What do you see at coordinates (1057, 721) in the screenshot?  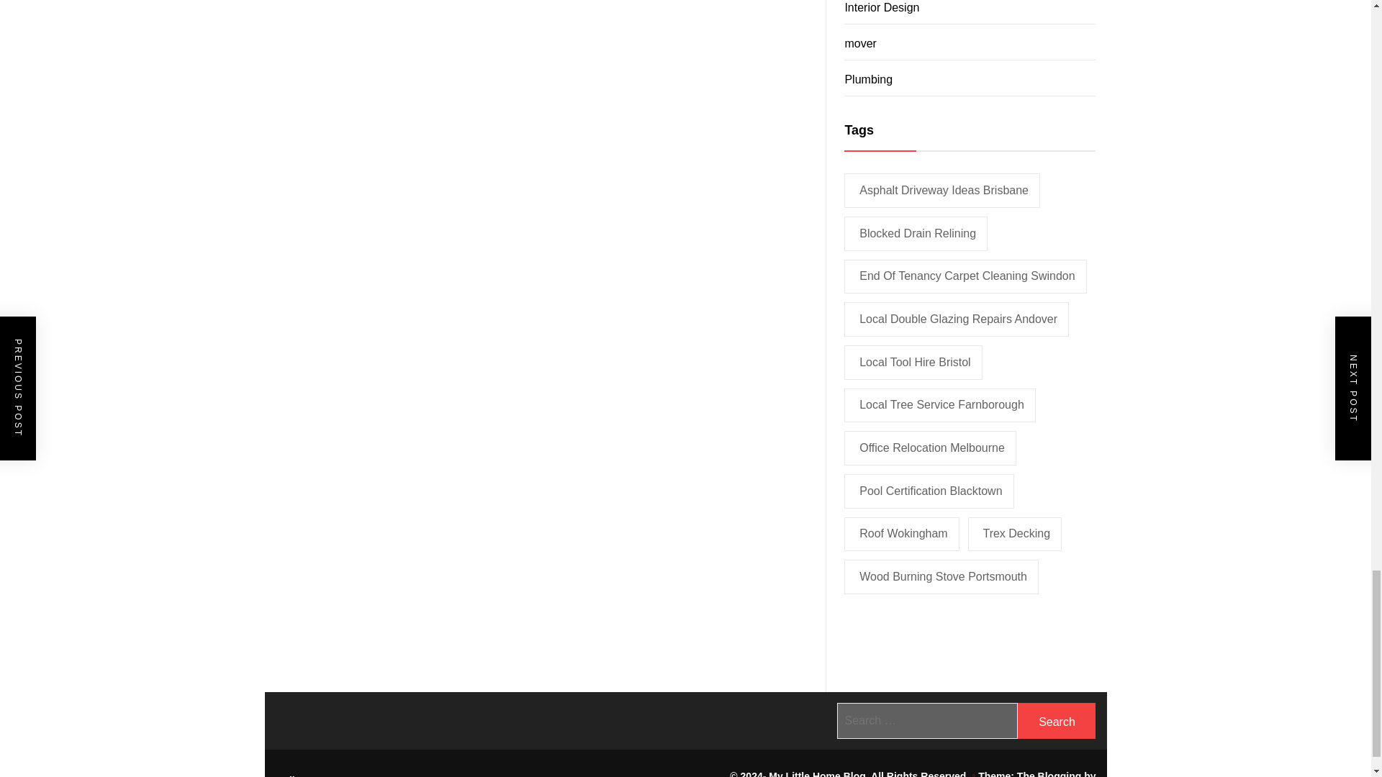 I see `Search` at bounding box center [1057, 721].